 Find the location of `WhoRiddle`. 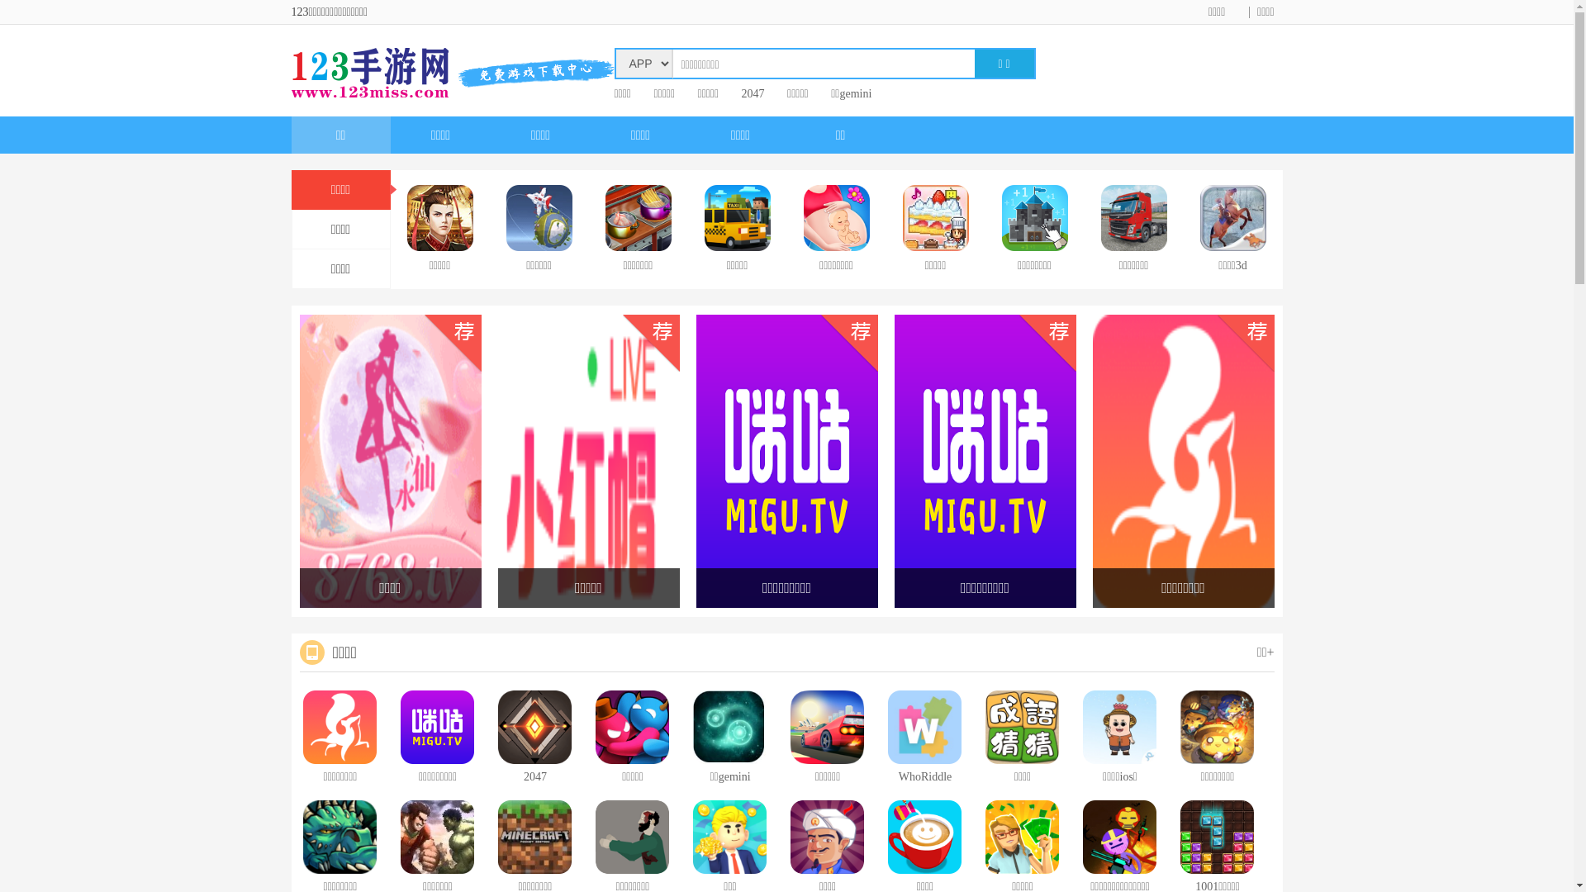

WhoRiddle is located at coordinates (924, 740).